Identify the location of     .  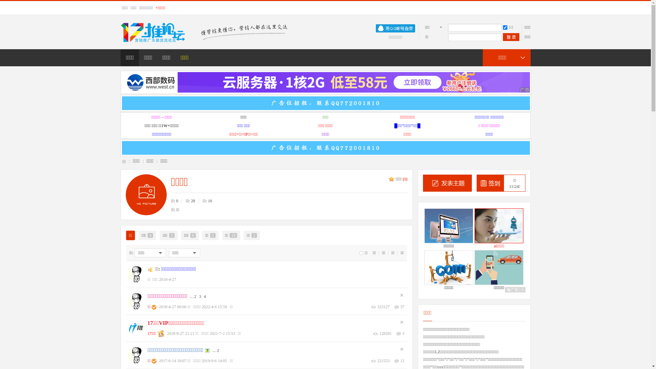
(511, 37).